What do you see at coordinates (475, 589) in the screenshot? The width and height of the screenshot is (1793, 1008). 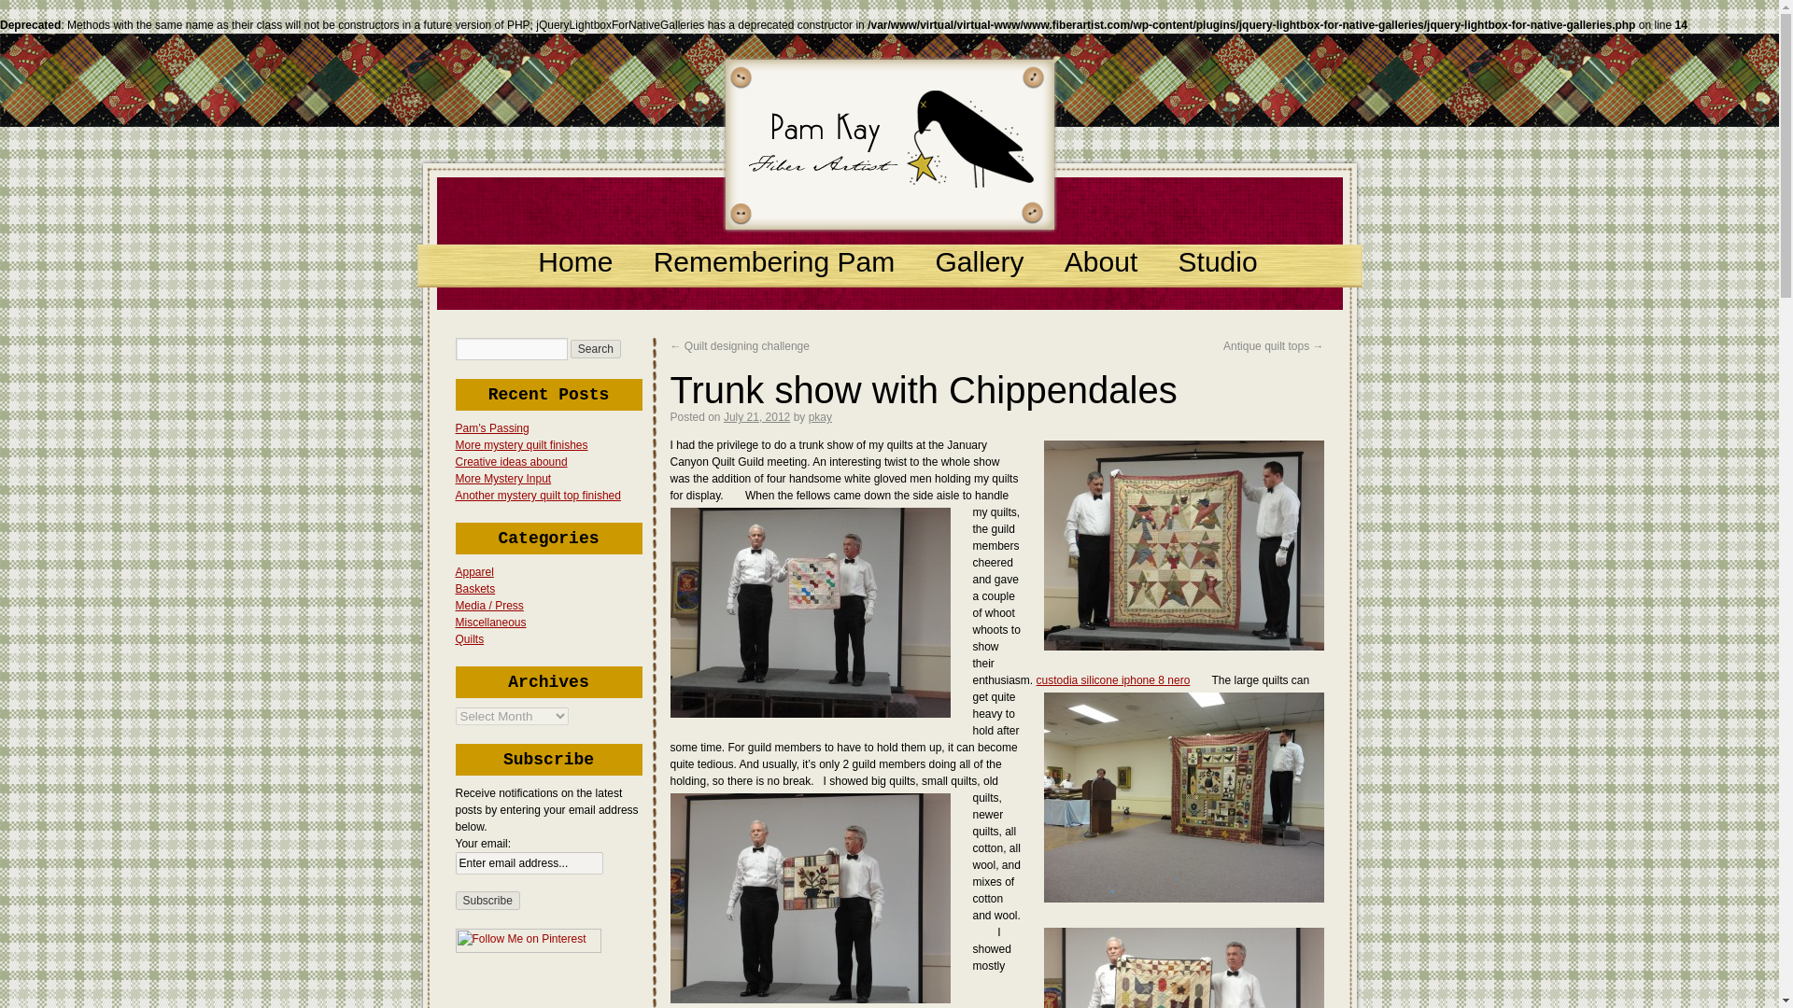 I see `Baskets` at bounding box center [475, 589].